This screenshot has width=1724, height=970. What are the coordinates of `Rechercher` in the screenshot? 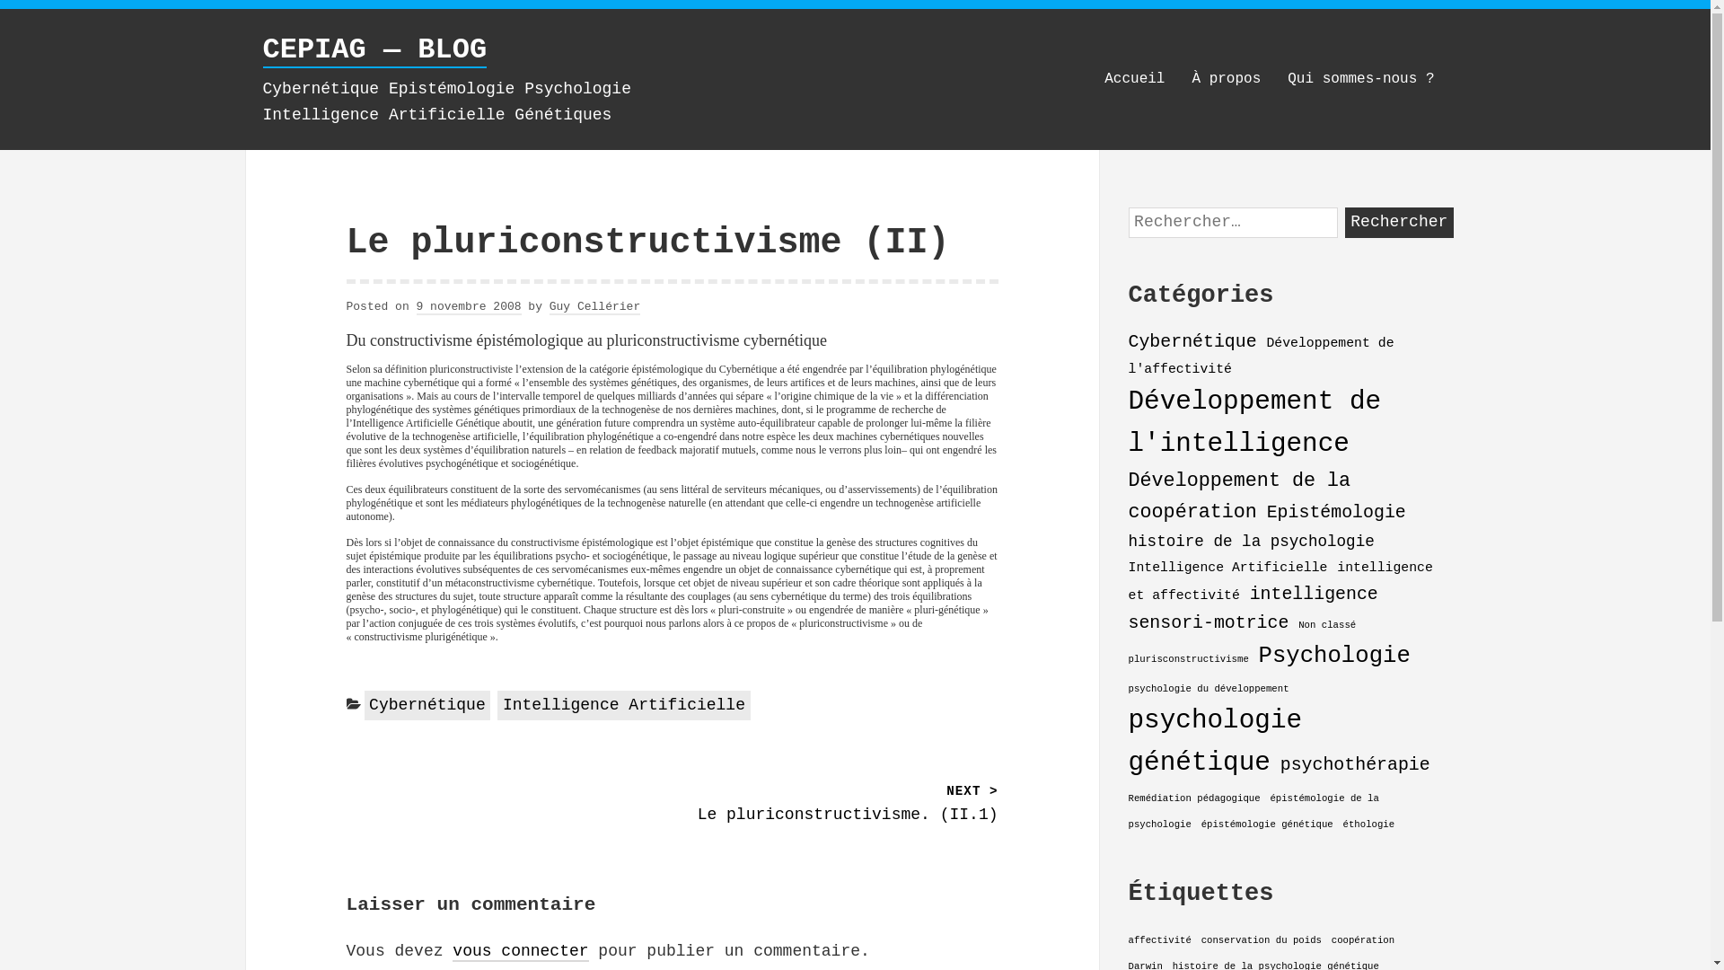 It's located at (1399, 223).